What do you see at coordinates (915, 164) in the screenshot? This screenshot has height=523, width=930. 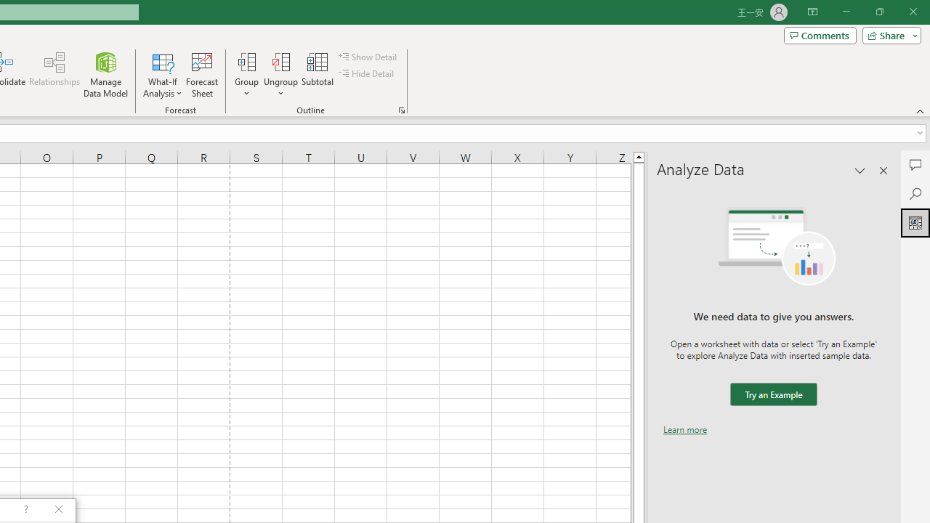 I see `Comments` at bounding box center [915, 164].